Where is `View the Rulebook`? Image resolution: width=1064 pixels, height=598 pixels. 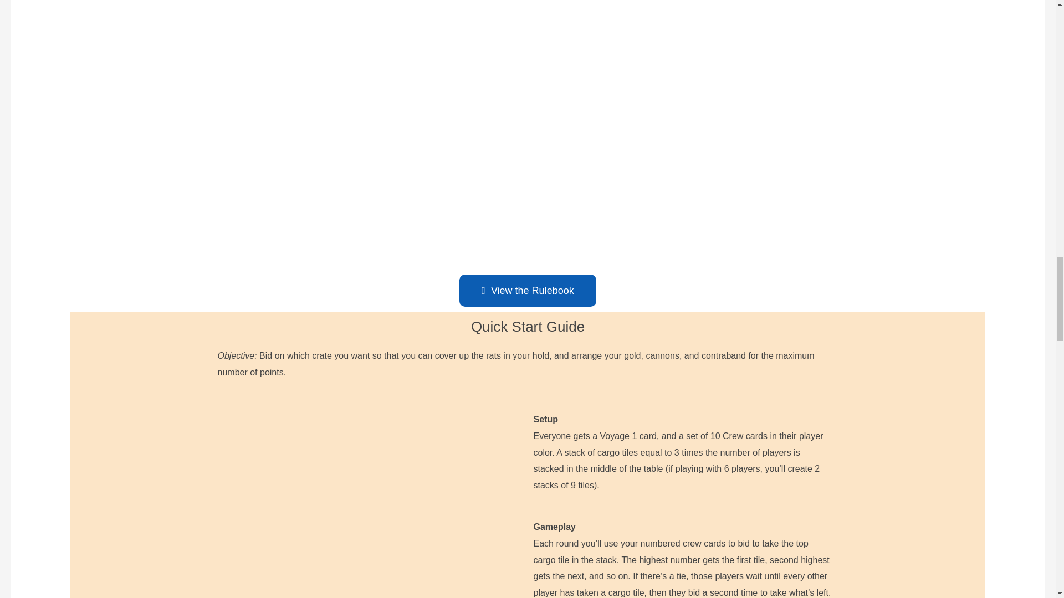 View the Rulebook is located at coordinates (528, 290).